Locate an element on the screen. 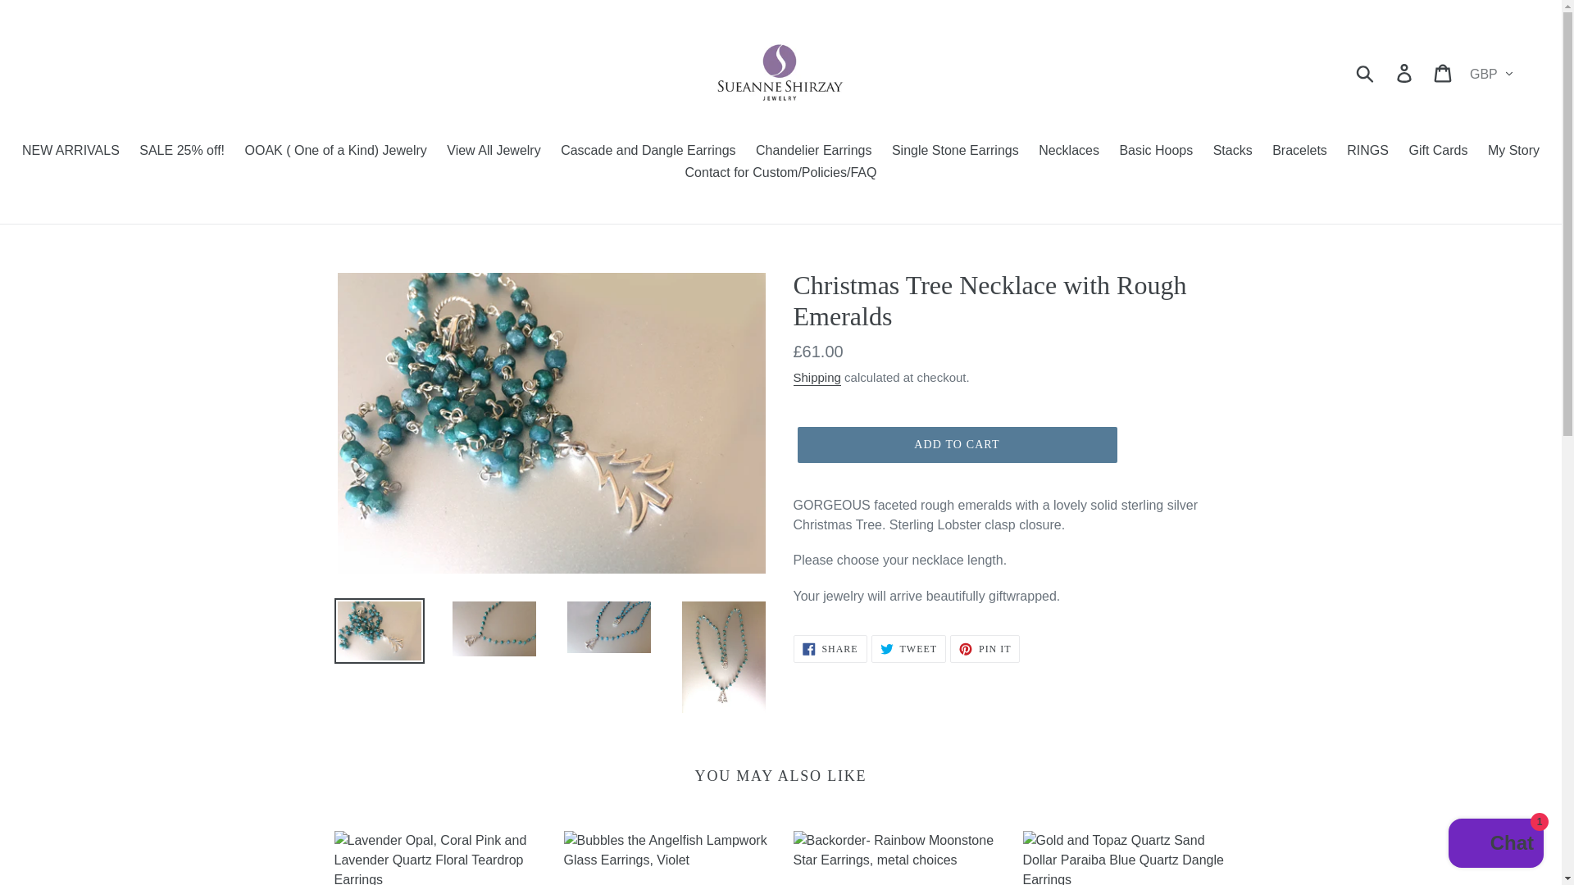 The width and height of the screenshot is (1574, 885). View All Jewelry is located at coordinates (494, 151).